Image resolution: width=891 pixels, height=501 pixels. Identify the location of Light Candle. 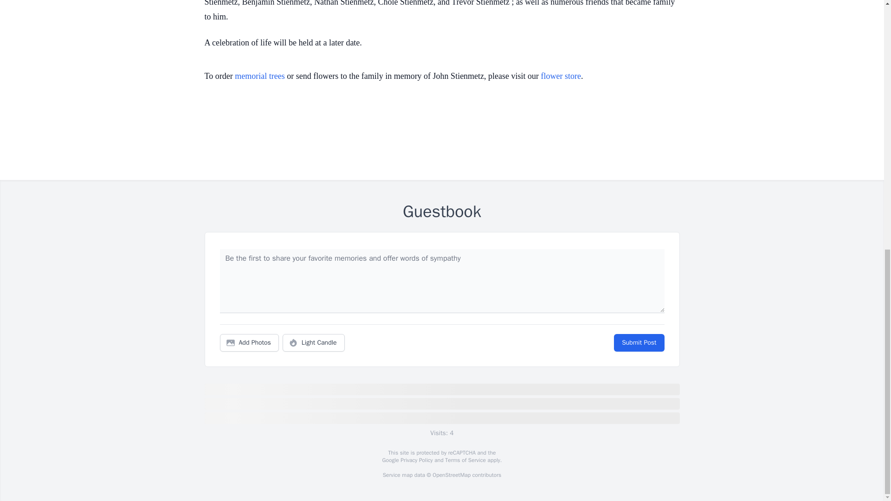
(314, 343).